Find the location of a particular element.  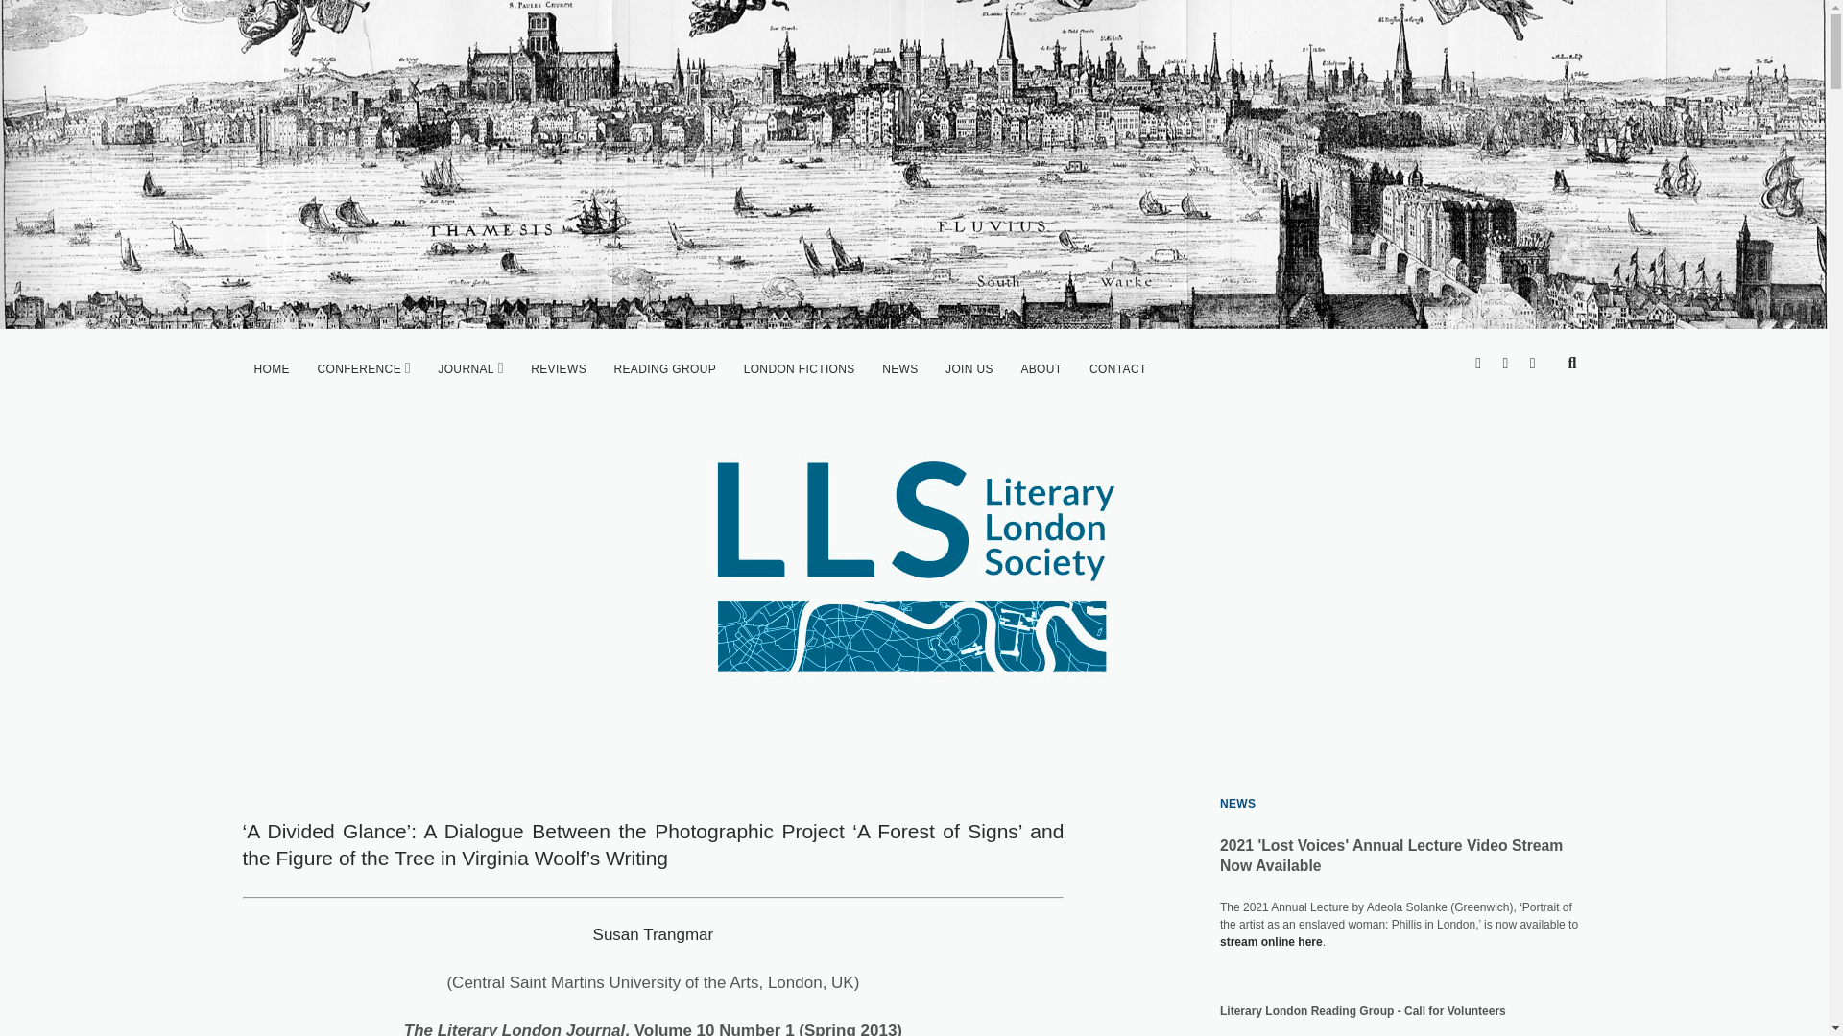

JOURNAL is located at coordinates (465, 368).